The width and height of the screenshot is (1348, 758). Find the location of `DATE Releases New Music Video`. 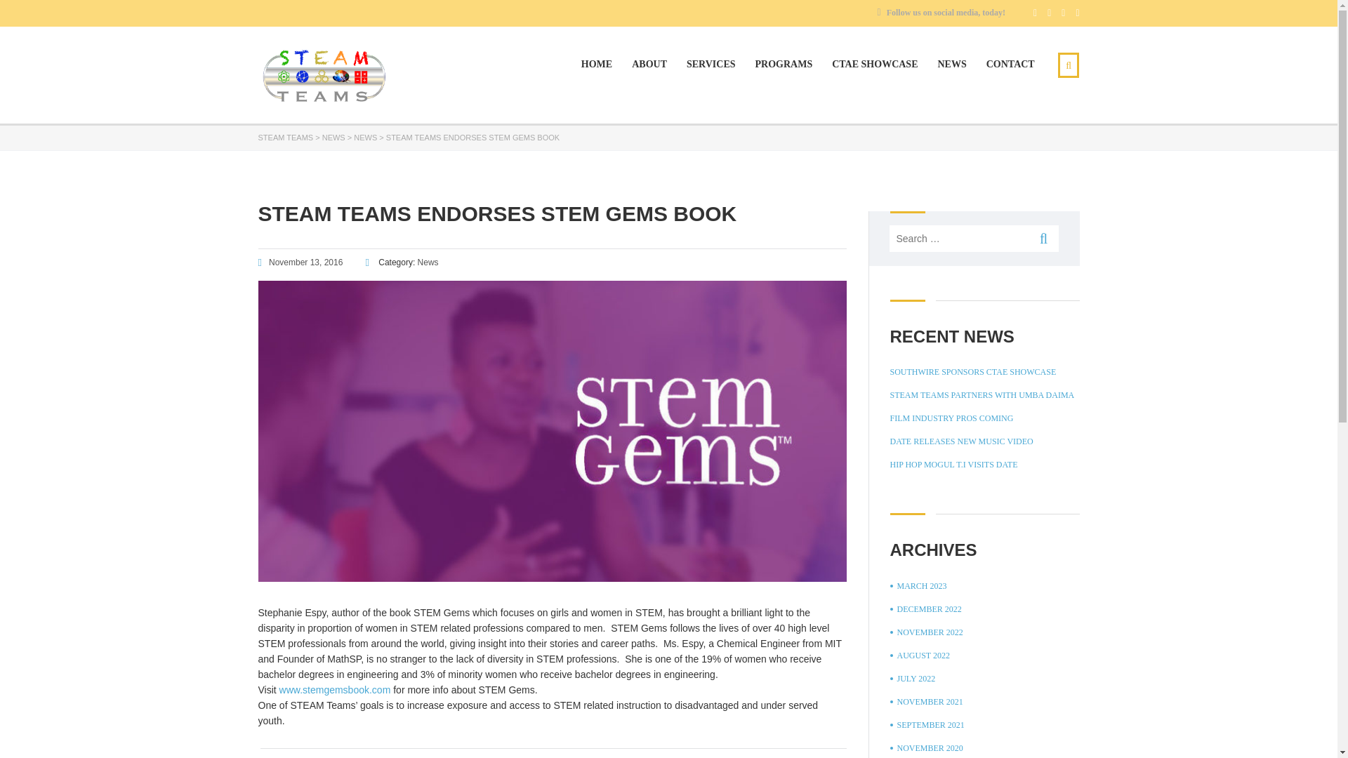

DATE Releases New Music Video is located at coordinates (962, 441).